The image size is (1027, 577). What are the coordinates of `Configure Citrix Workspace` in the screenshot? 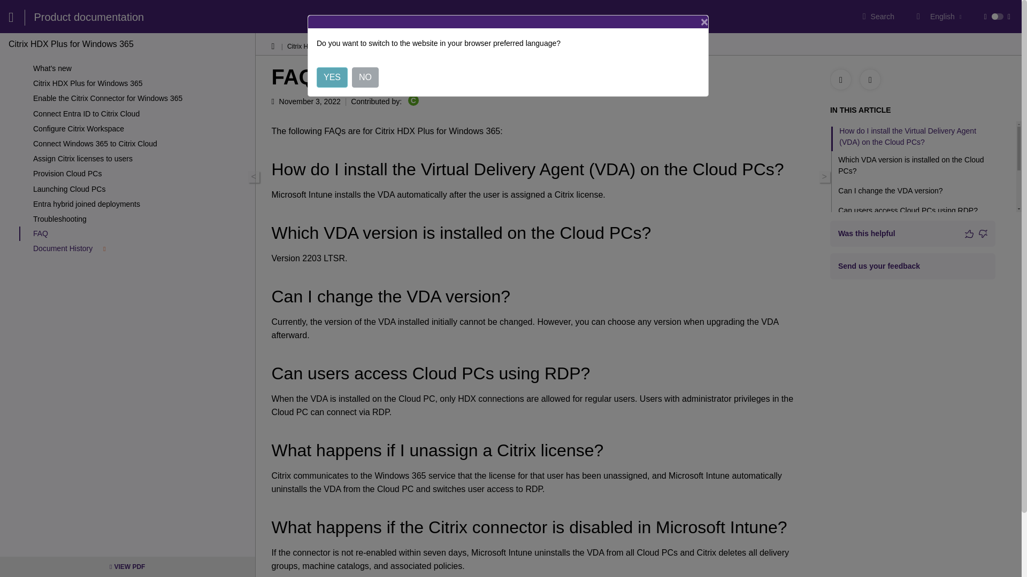 It's located at (141, 128).